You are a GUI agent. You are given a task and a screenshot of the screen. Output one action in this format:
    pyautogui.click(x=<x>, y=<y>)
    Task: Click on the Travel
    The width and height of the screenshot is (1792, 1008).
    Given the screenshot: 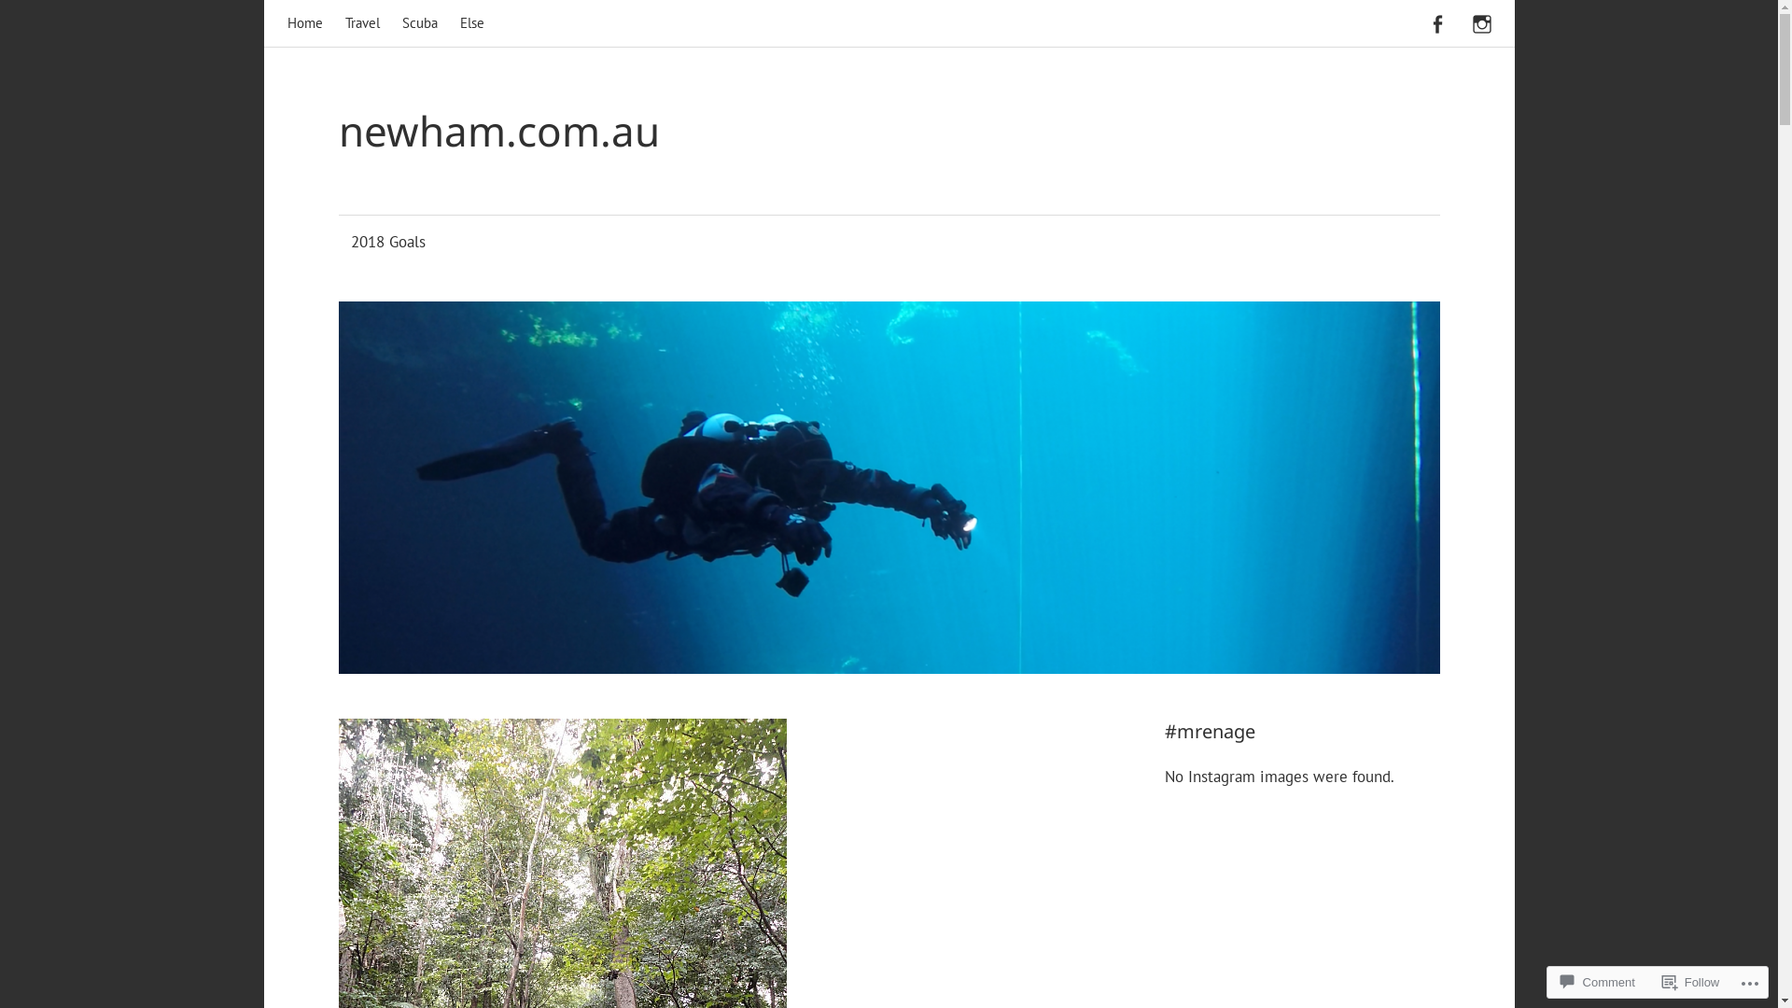 What is the action you would take?
    pyautogui.click(x=362, y=23)
    